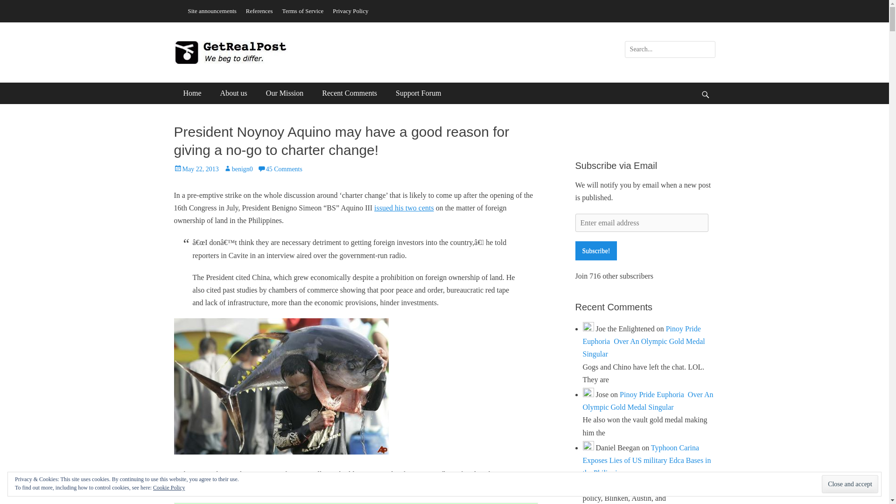  Describe the element at coordinates (196, 169) in the screenshot. I see `May 22, 2013` at that location.